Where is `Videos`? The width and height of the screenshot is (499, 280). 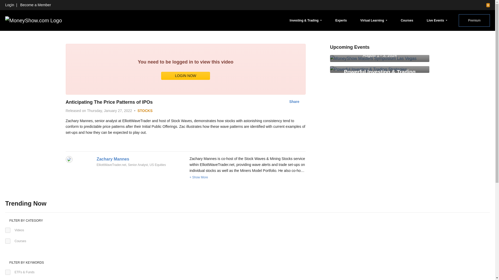 Videos is located at coordinates (8, 230).